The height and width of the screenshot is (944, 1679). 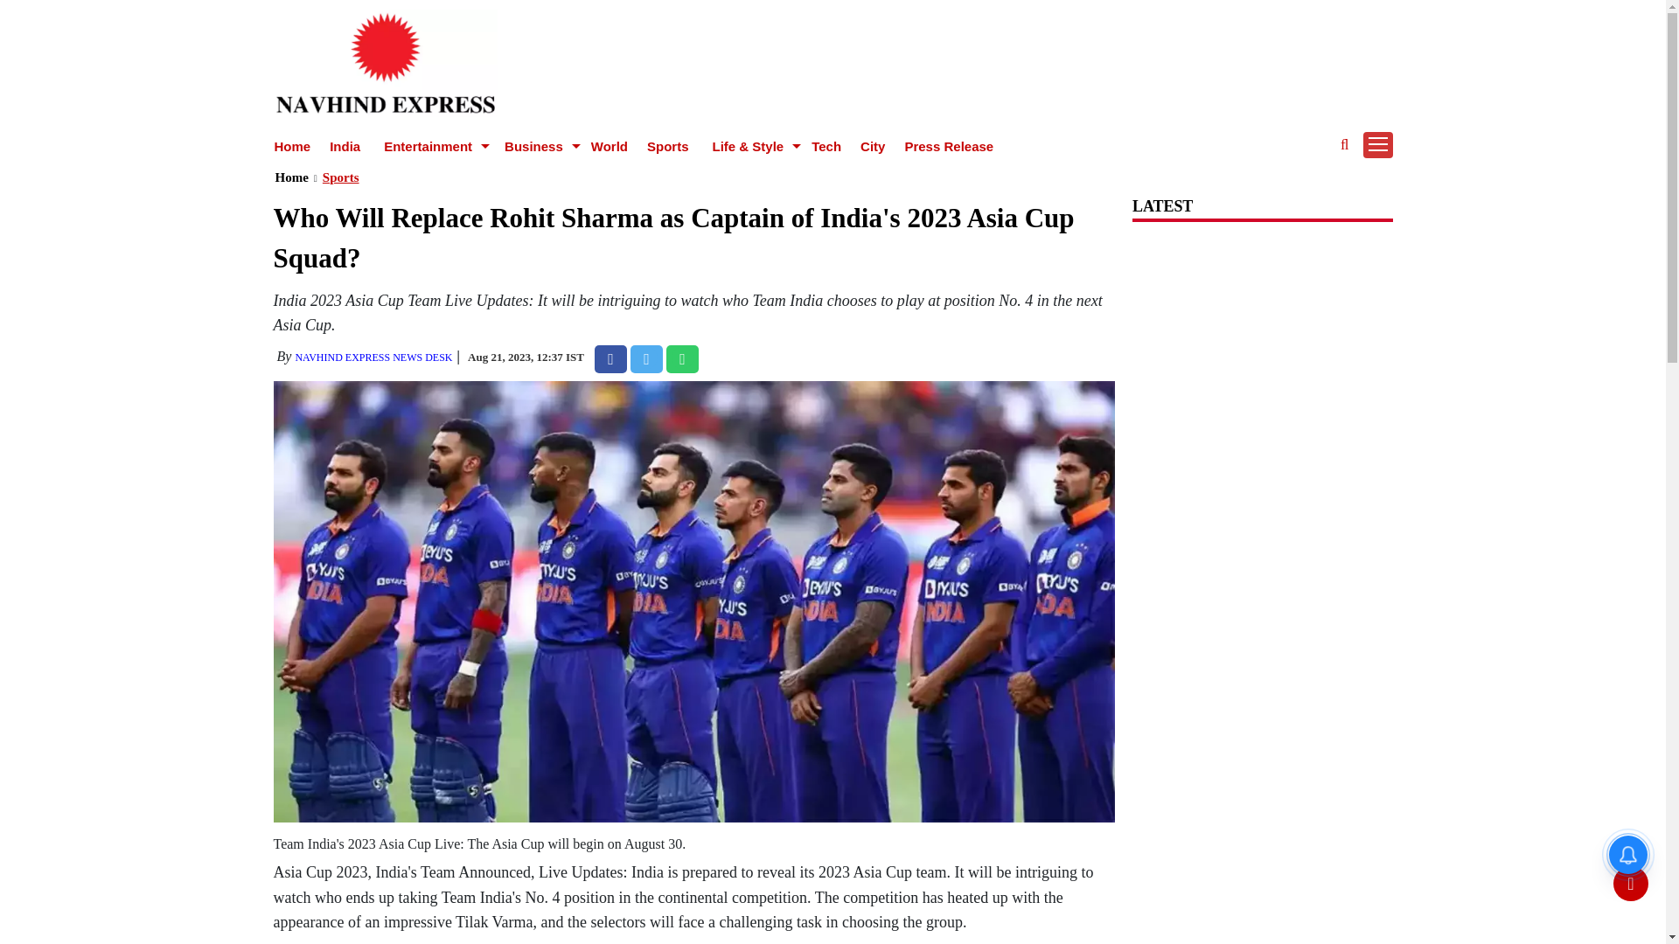 I want to click on Entertainment, so click(x=429, y=146).